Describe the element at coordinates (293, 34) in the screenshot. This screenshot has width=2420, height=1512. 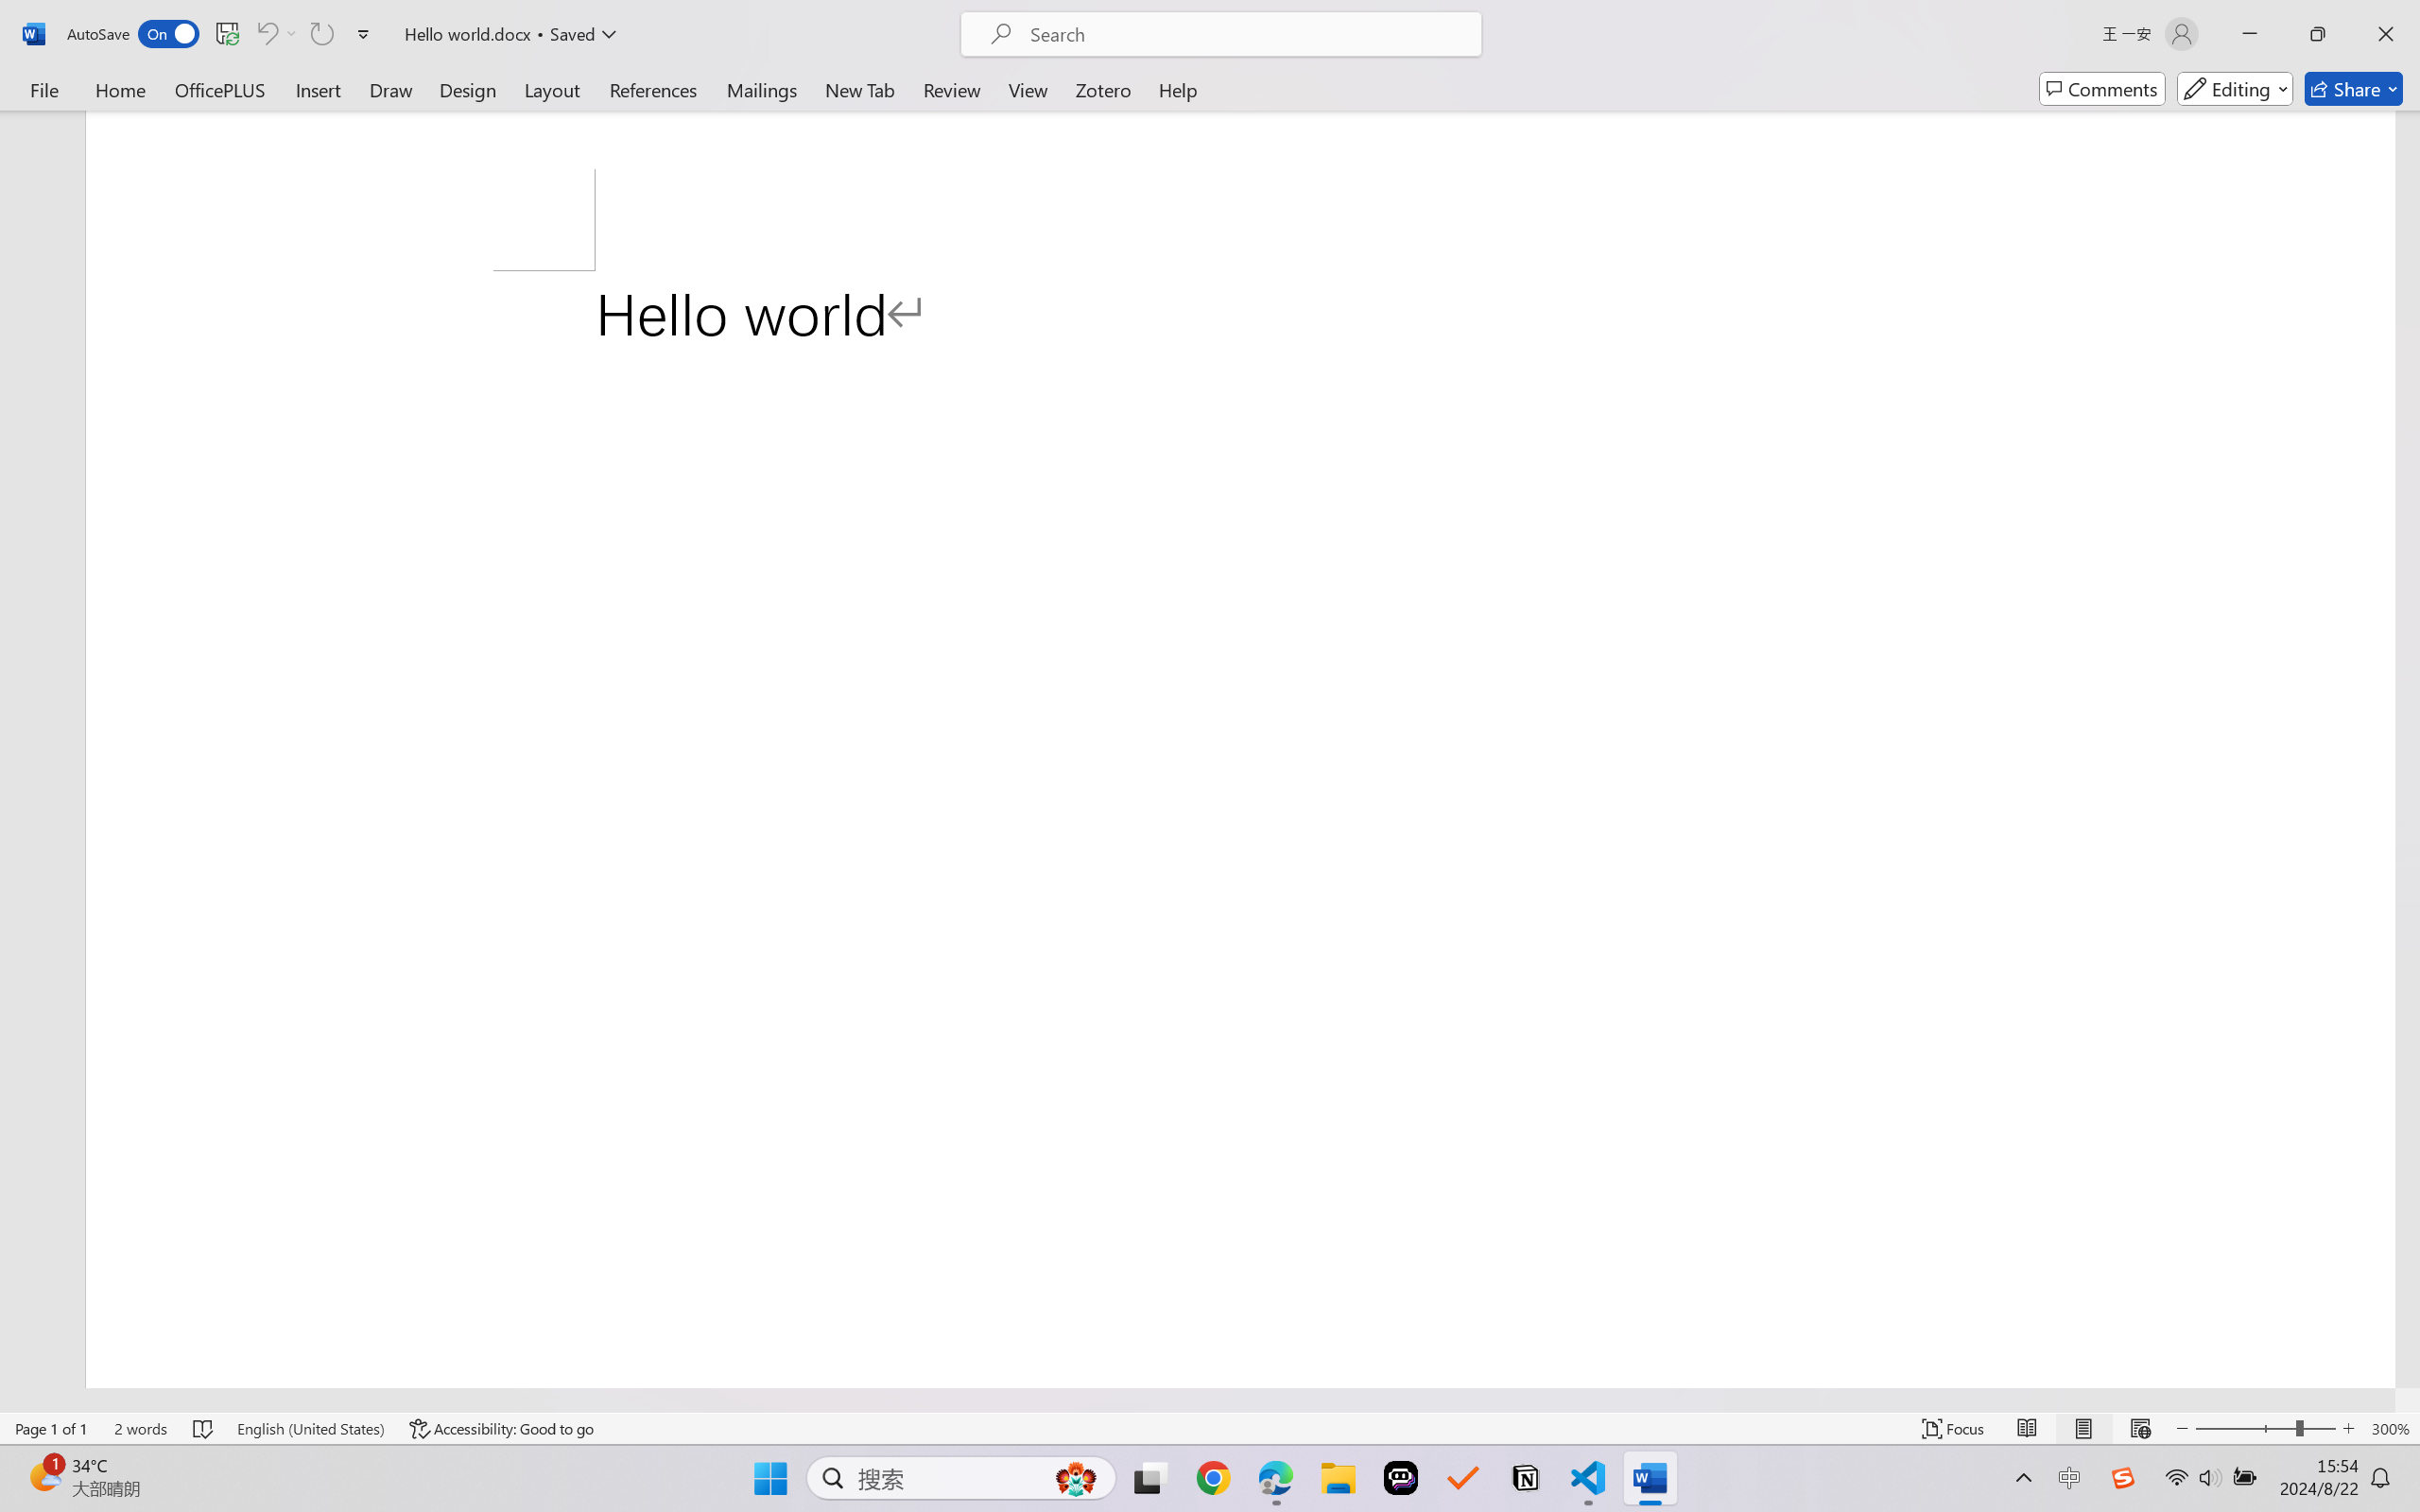
I see `More Options` at that location.